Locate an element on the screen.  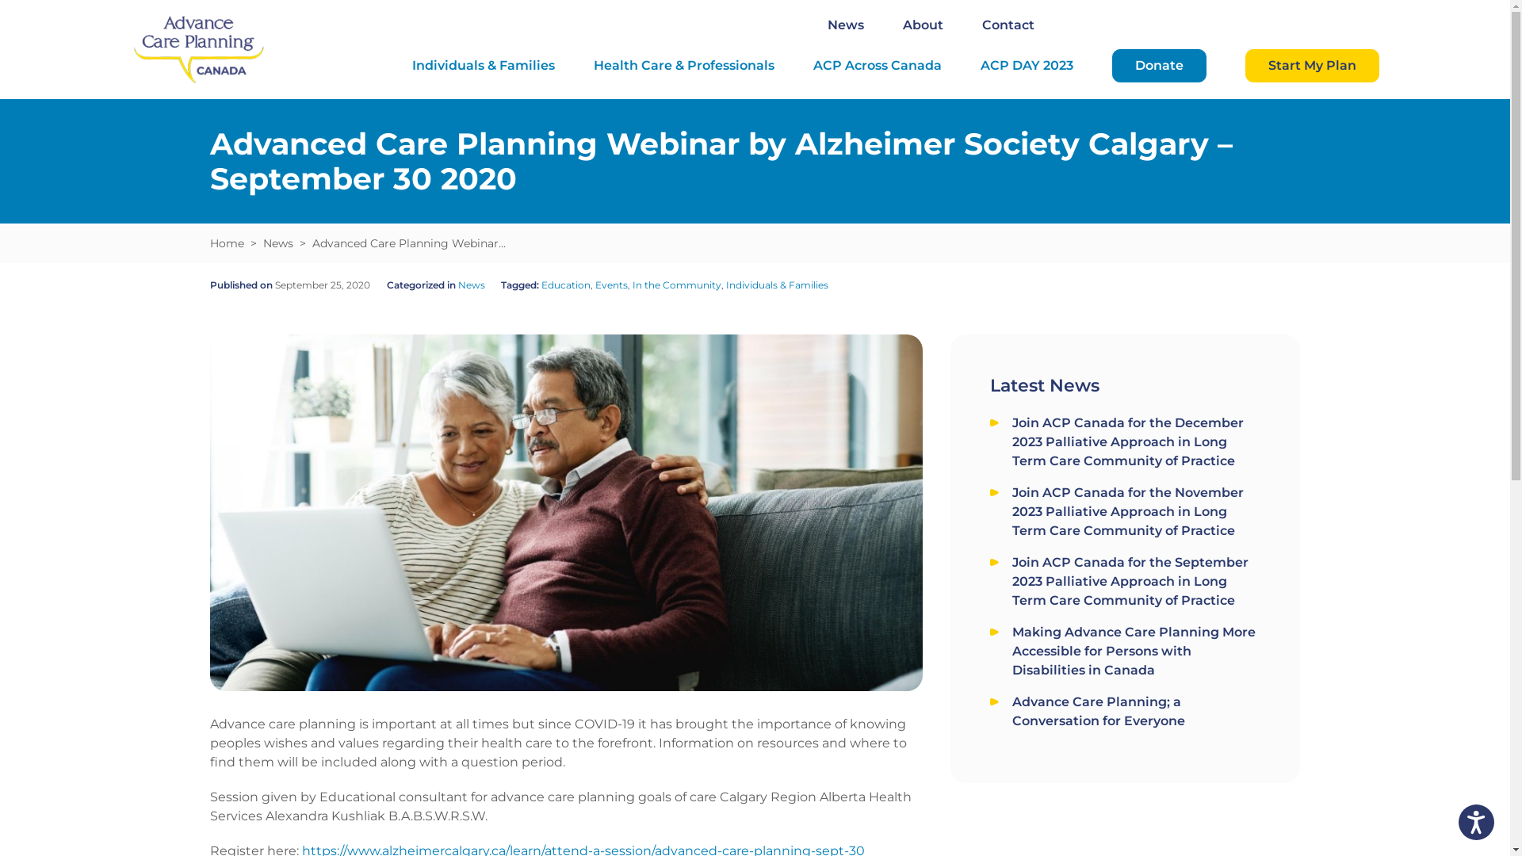
News is located at coordinates (846, 25).